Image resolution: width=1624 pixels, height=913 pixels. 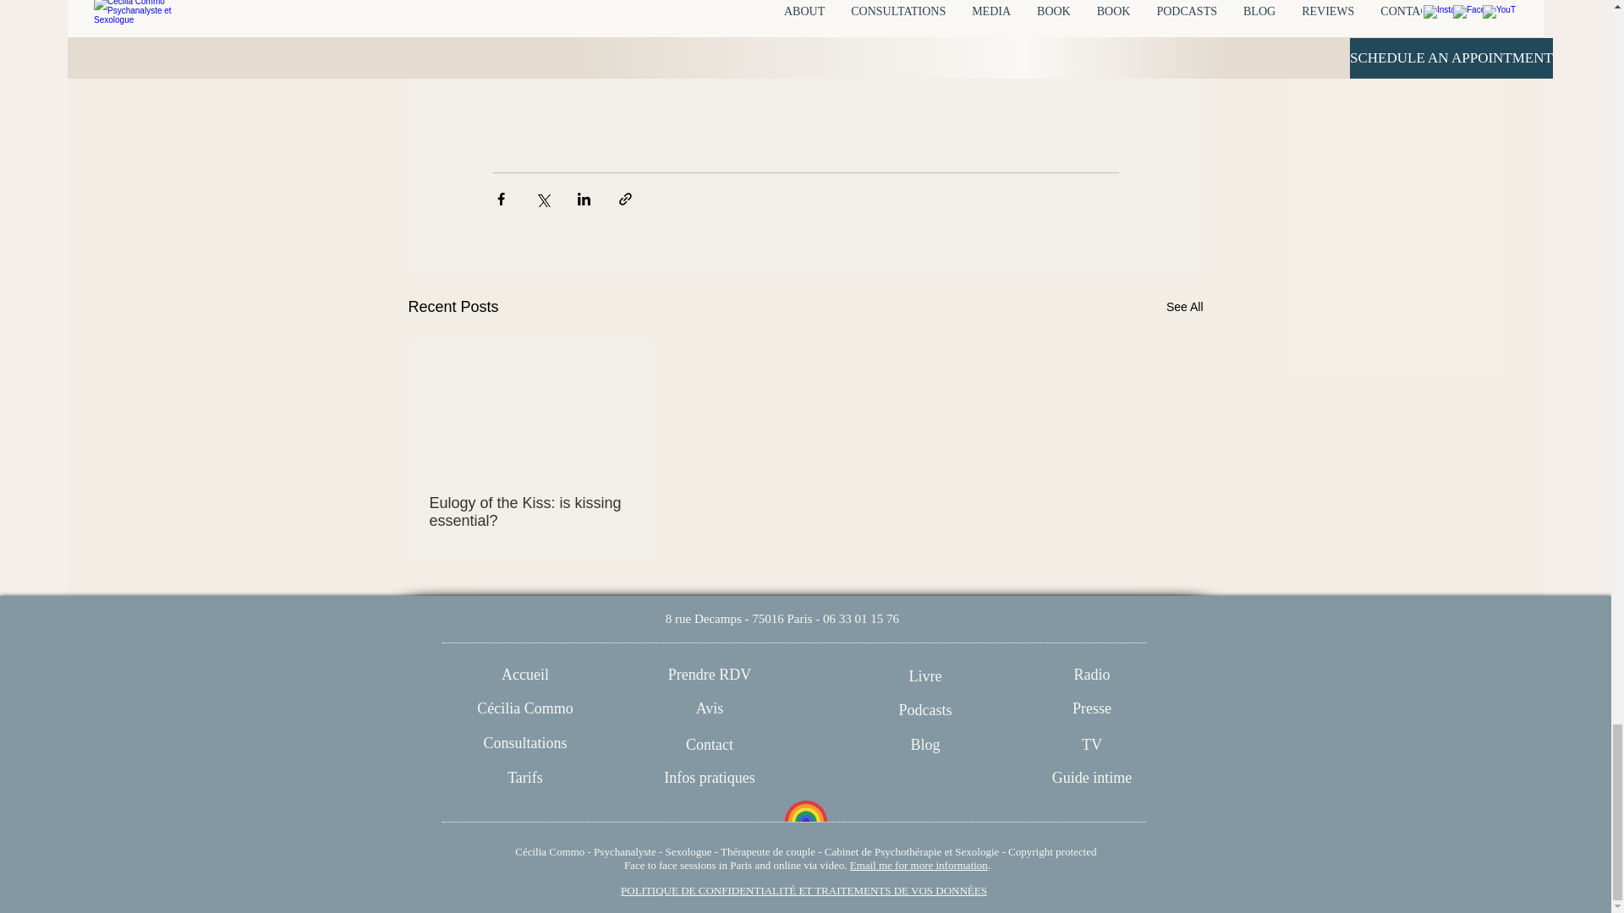 What do you see at coordinates (526, 744) in the screenshot?
I see `Consultations` at bounding box center [526, 744].